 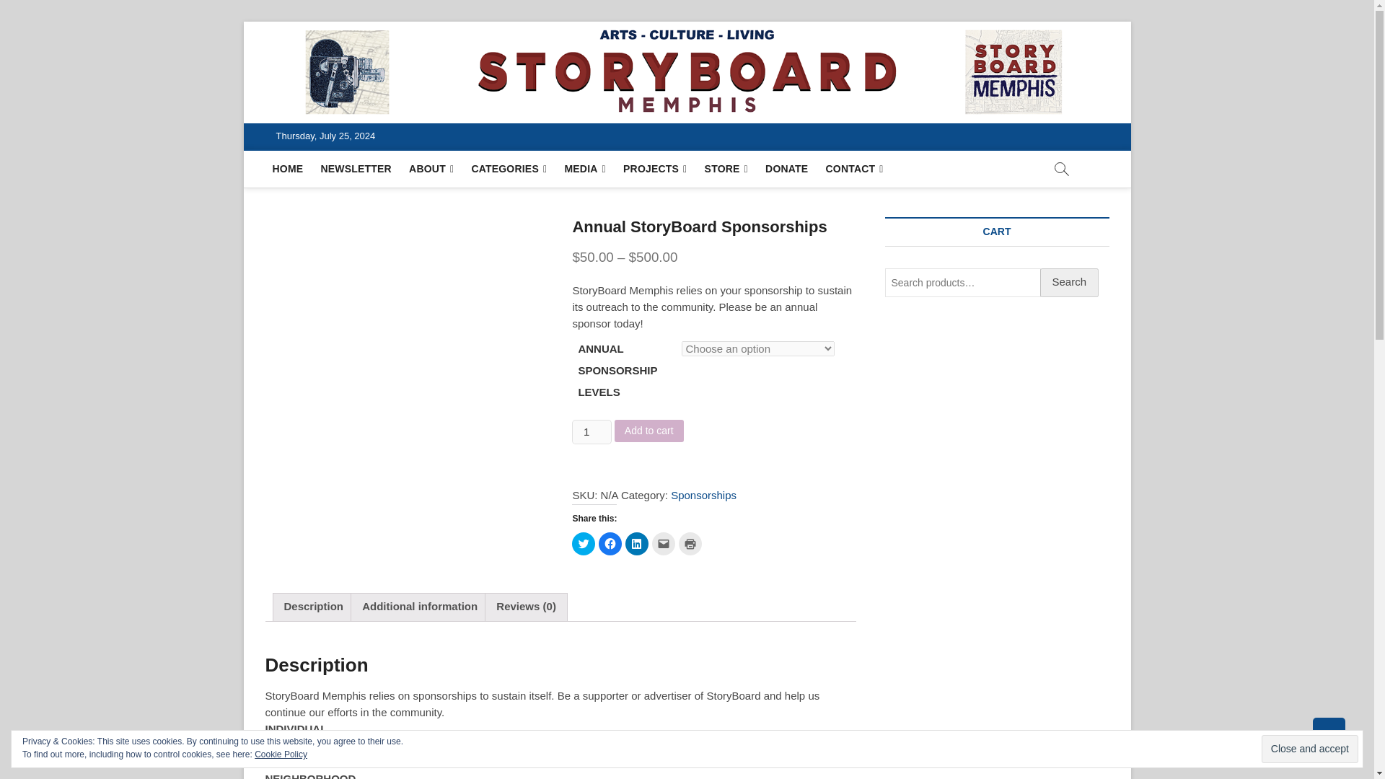 I want to click on Click to email a link to a friend, so click(x=664, y=544).